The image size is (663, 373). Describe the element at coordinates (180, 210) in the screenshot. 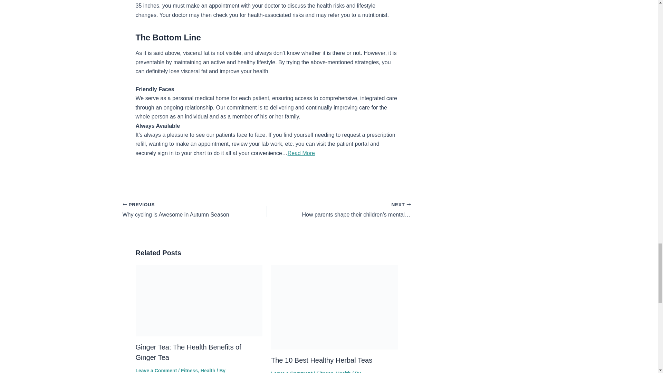

I see `Read More` at that location.